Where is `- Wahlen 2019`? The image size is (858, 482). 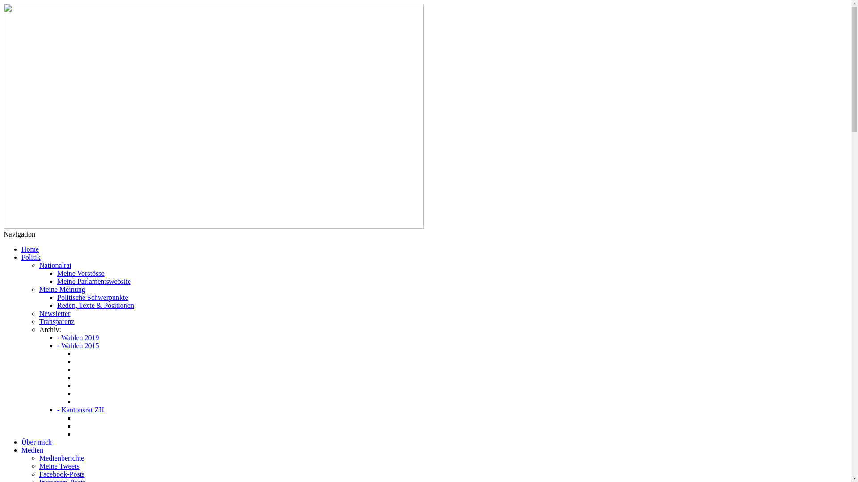 - Wahlen 2019 is located at coordinates (78, 337).